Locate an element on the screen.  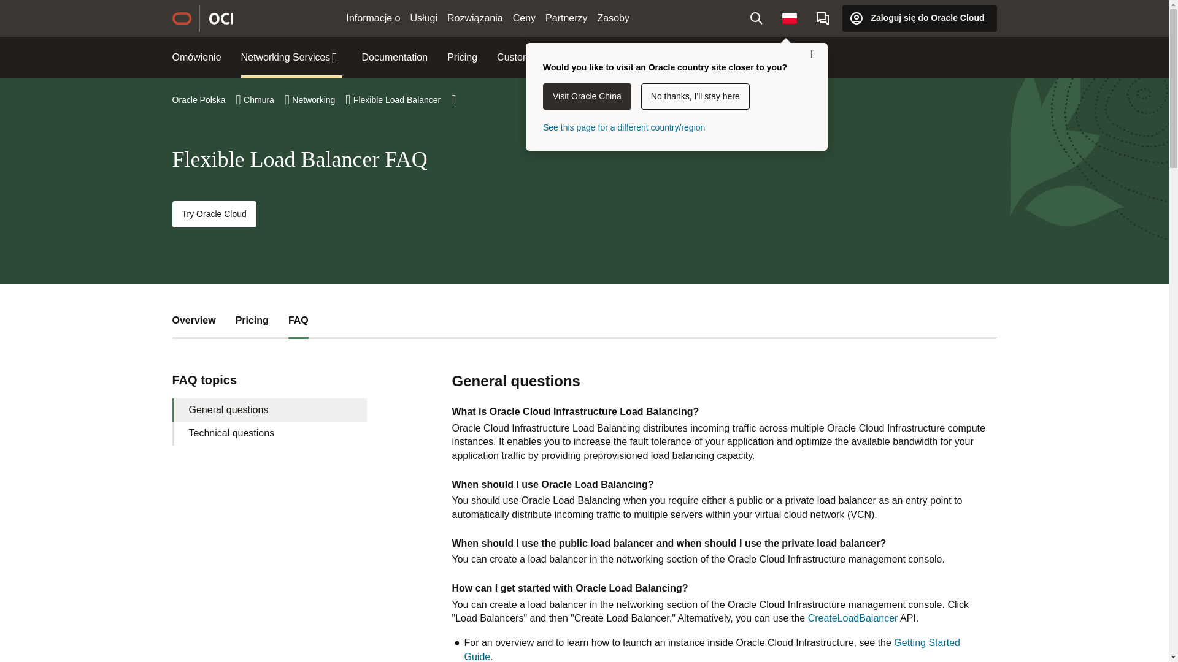
Partnerzy is located at coordinates (566, 18).